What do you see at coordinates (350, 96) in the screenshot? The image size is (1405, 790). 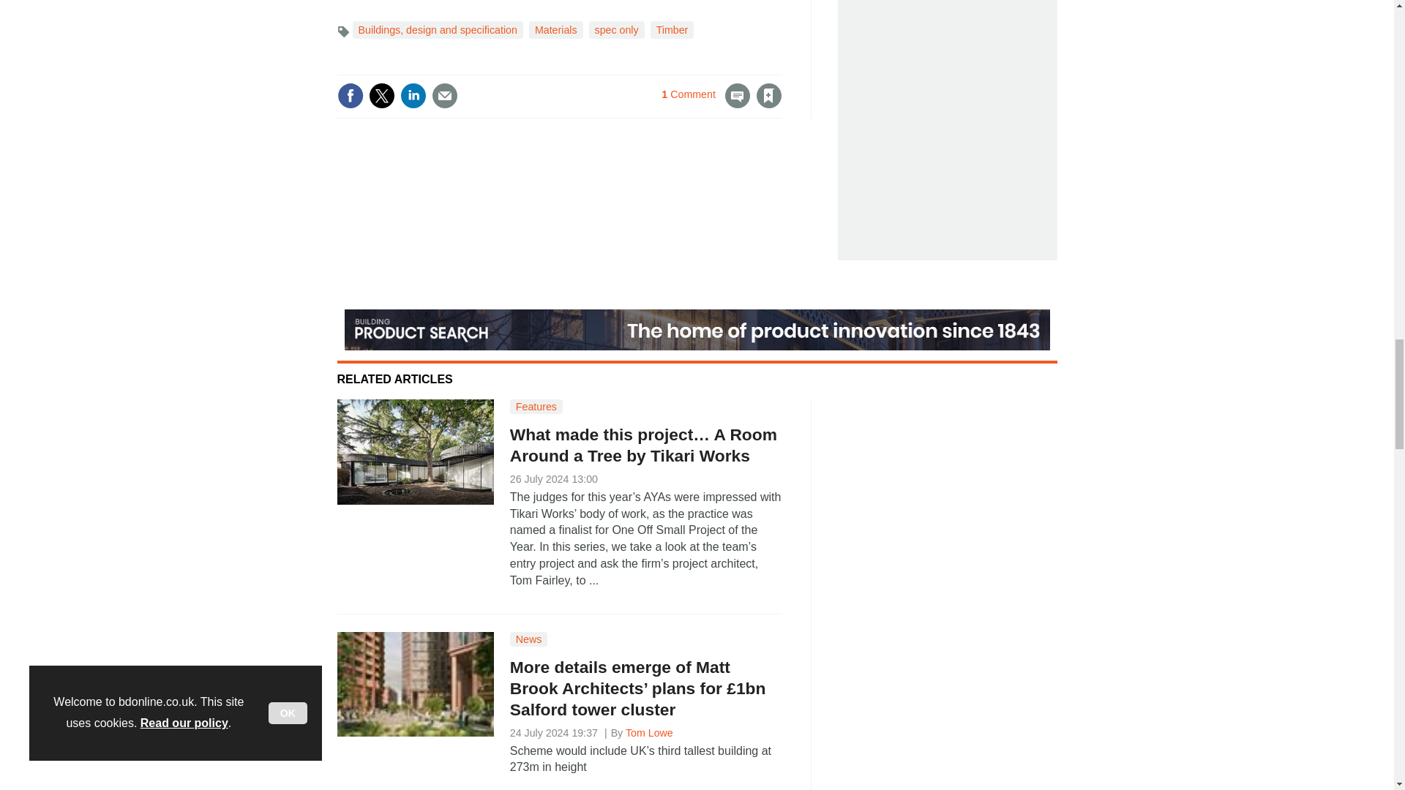 I see `Share this on Facebook` at bounding box center [350, 96].